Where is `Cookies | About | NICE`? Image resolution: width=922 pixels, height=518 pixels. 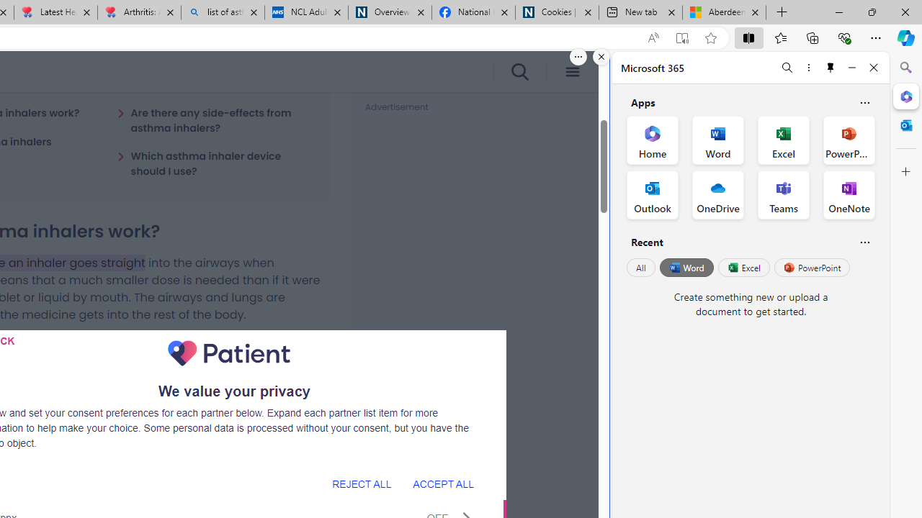 Cookies | About | NICE is located at coordinates (556, 13).